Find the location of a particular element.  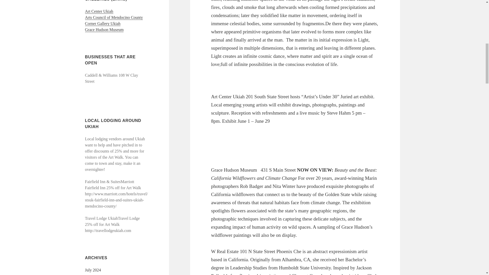

Grace Hudson Museum is located at coordinates (104, 30).